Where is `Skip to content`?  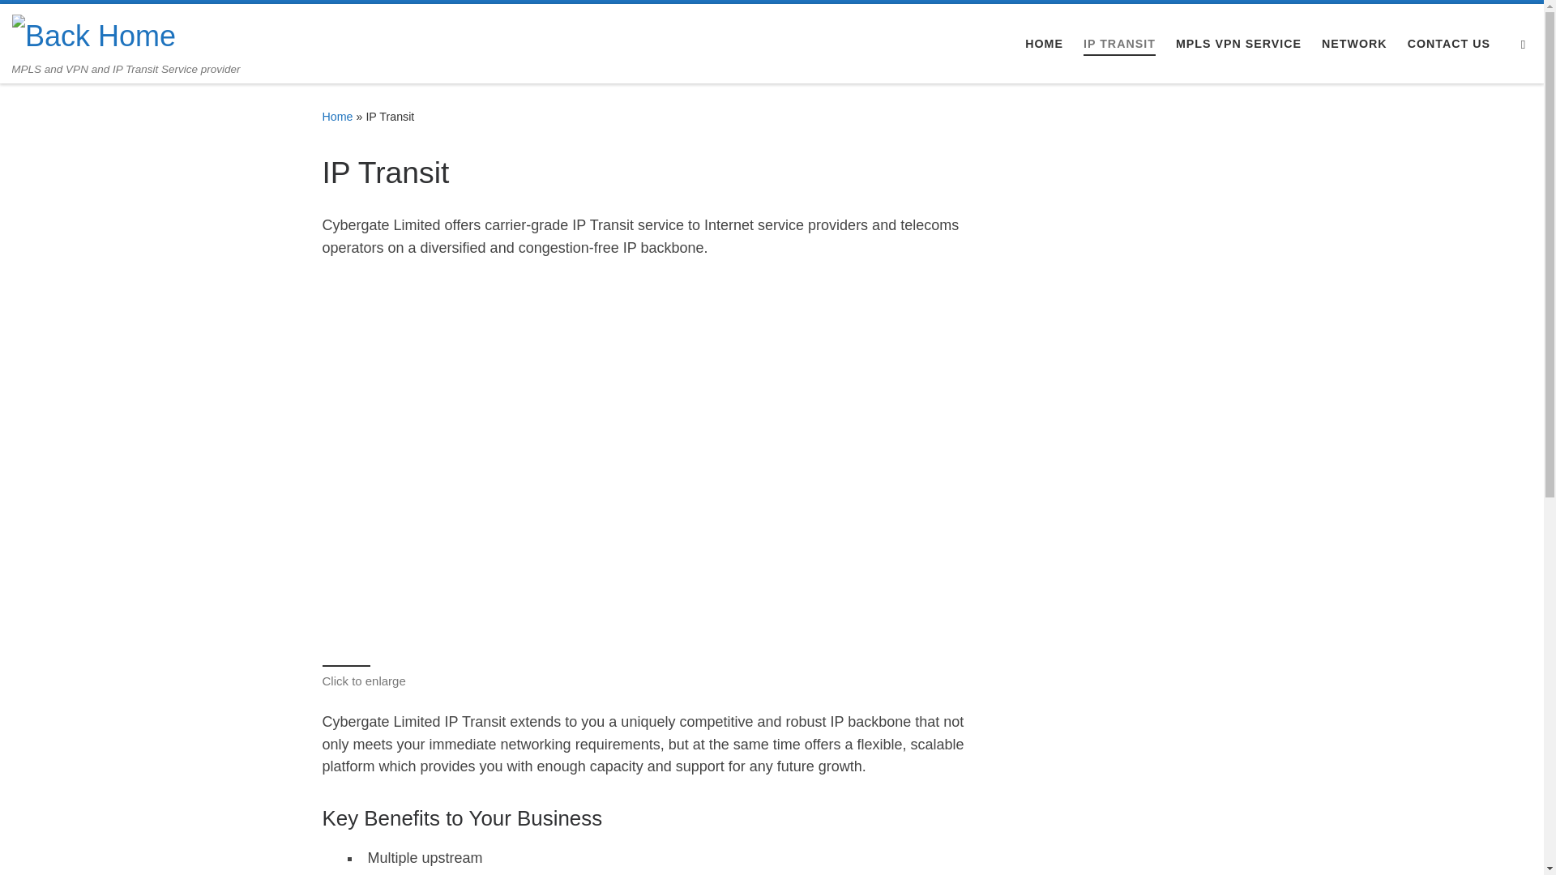
Skip to content is located at coordinates (66, 22).